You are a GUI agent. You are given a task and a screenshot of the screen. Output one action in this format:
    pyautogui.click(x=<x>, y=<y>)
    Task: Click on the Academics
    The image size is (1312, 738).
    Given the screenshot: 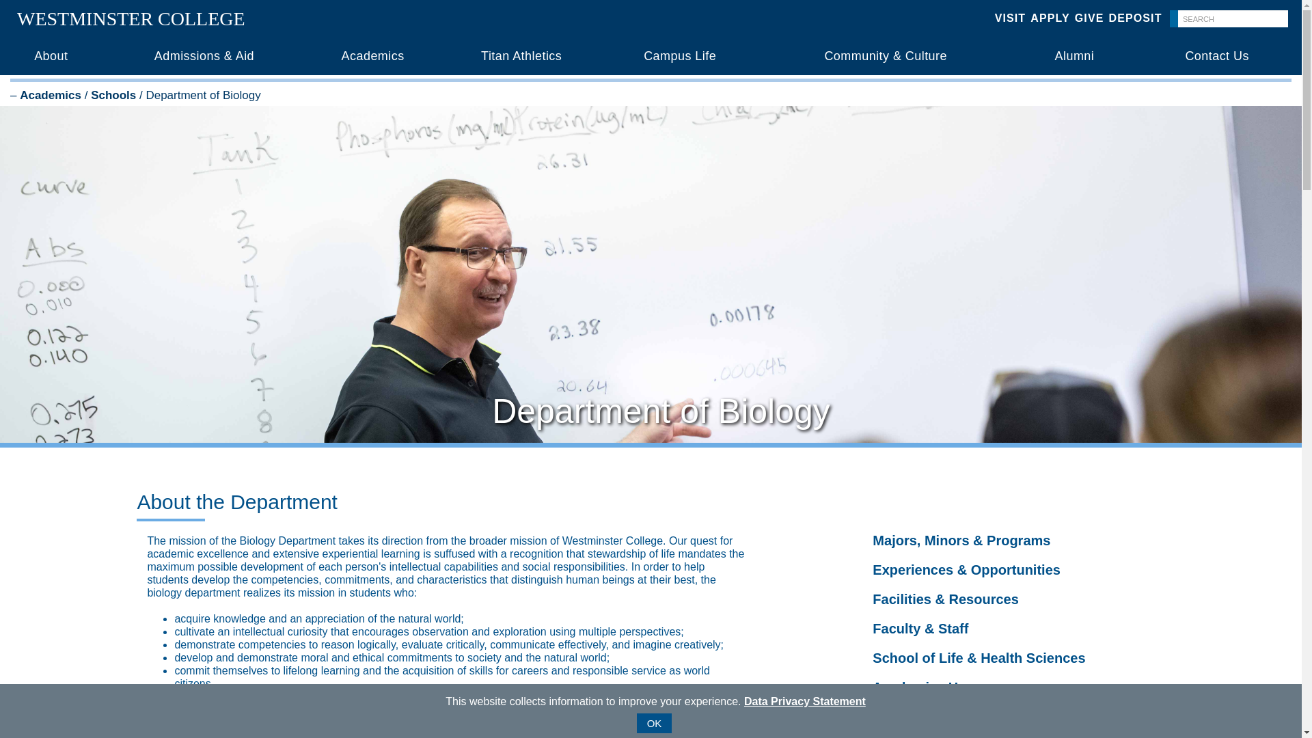 What is the action you would take?
    pyautogui.click(x=51, y=95)
    